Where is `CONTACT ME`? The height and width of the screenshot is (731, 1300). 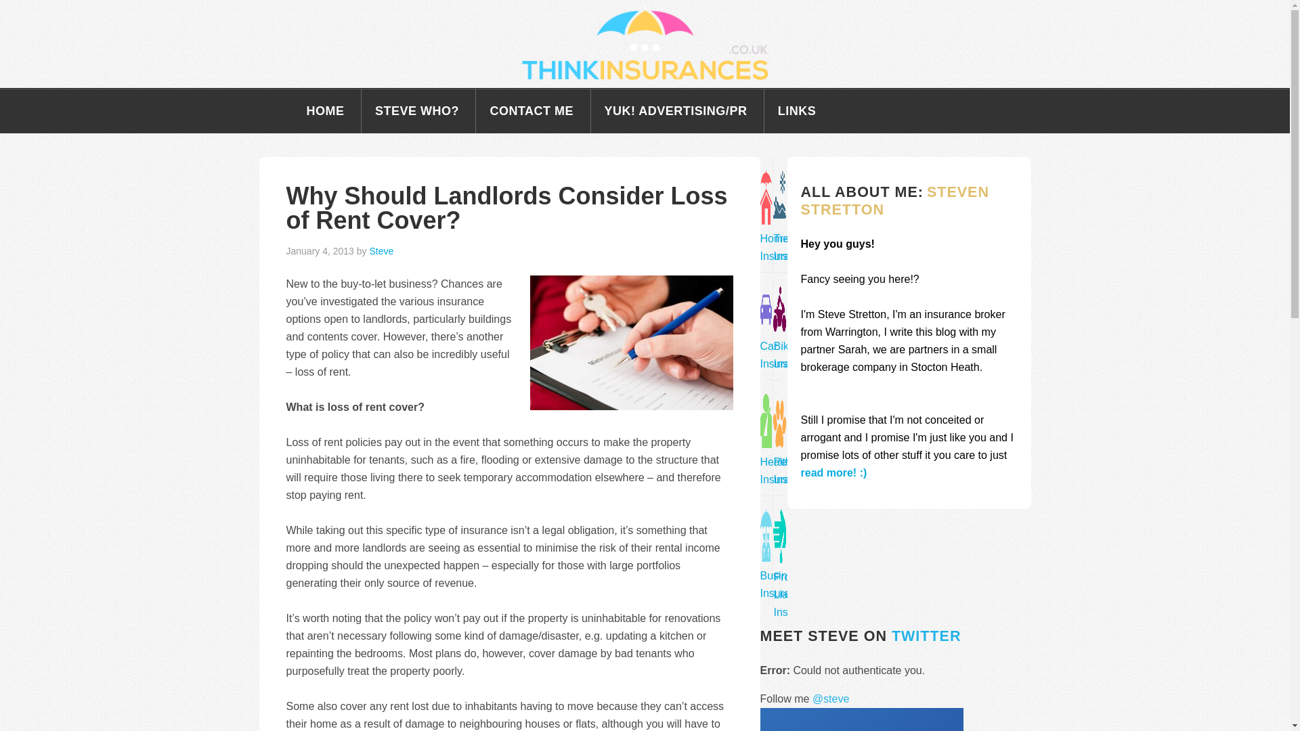 CONTACT ME is located at coordinates (531, 111).